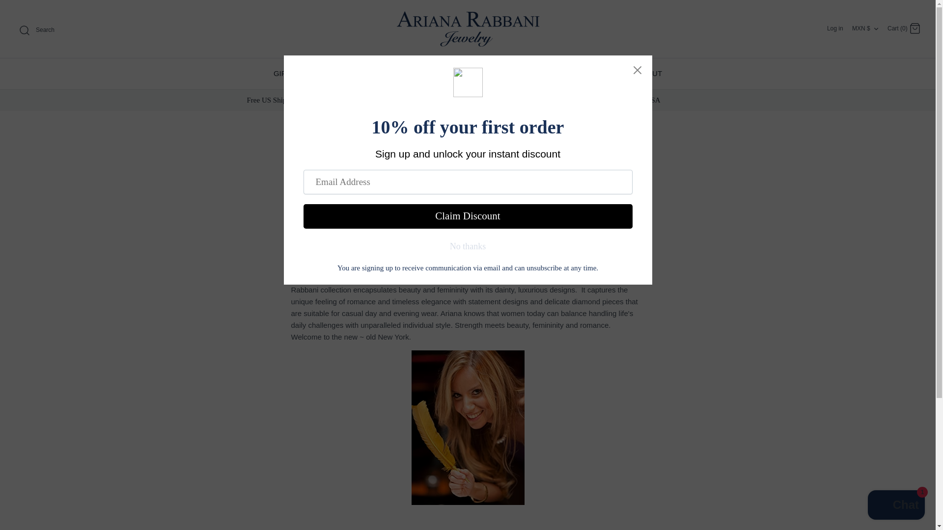  Describe the element at coordinates (365, 74) in the screenshot. I see `WHAT'S NEW` at that location.